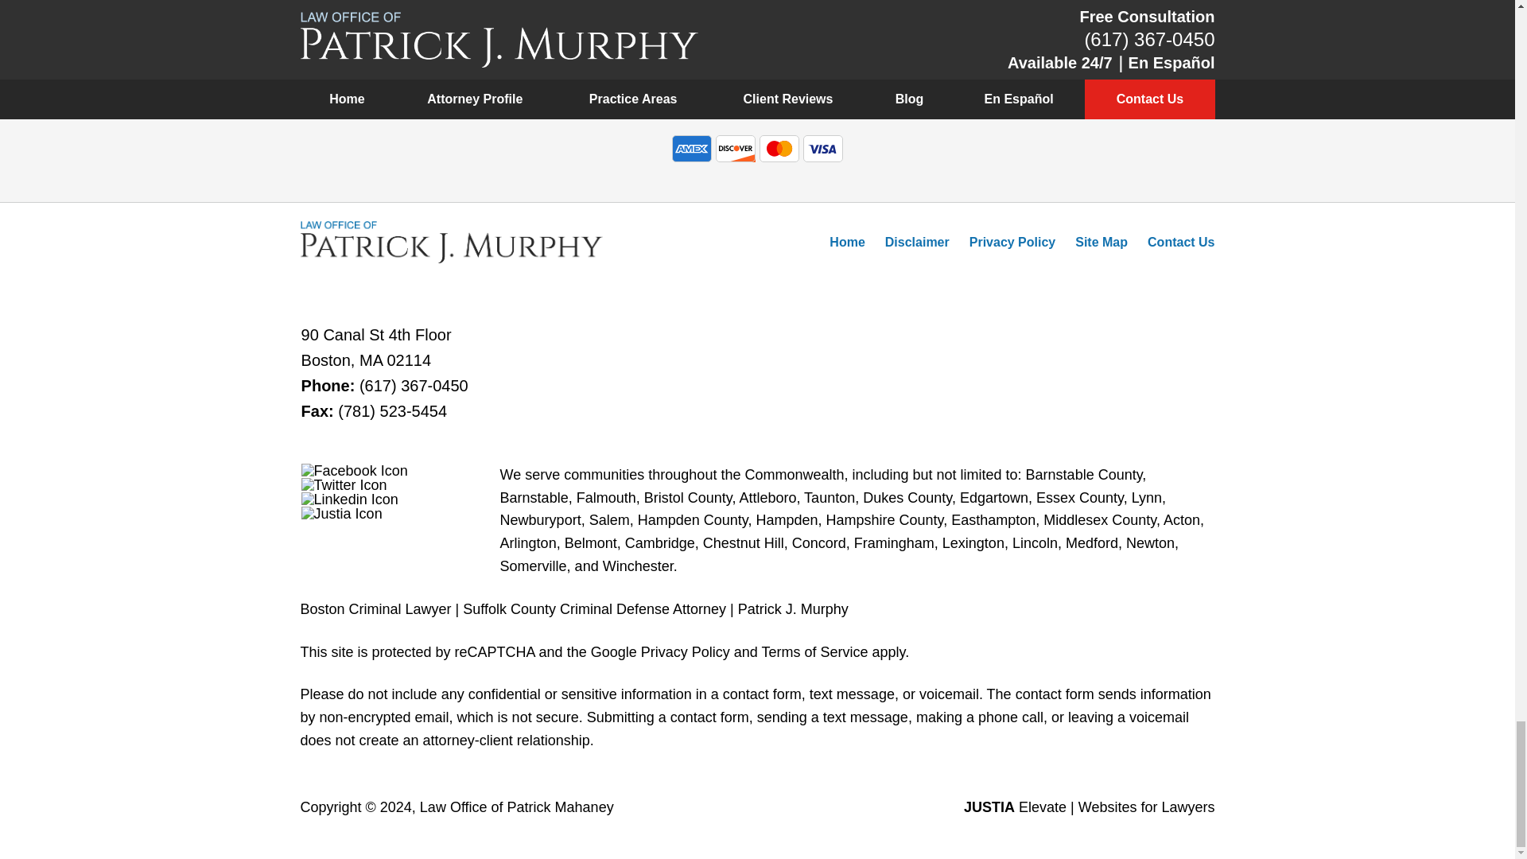  Describe the element at coordinates (354, 471) in the screenshot. I see `Facebook` at that location.